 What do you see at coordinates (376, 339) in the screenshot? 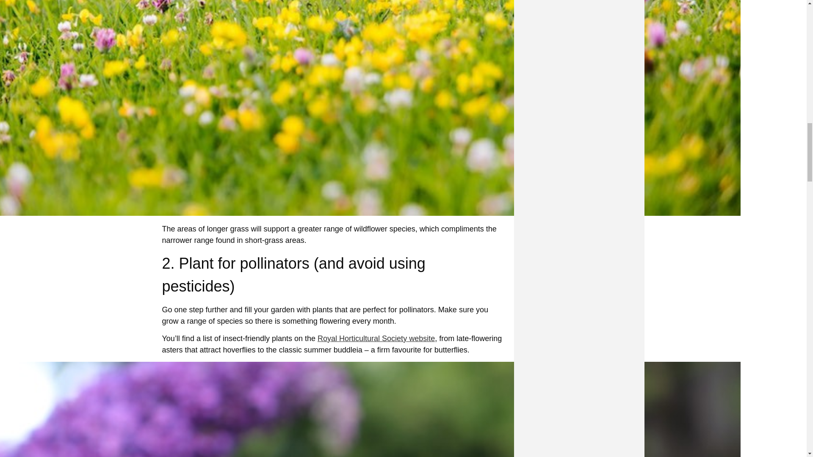
I see `Royal Horticultural Society website` at bounding box center [376, 339].